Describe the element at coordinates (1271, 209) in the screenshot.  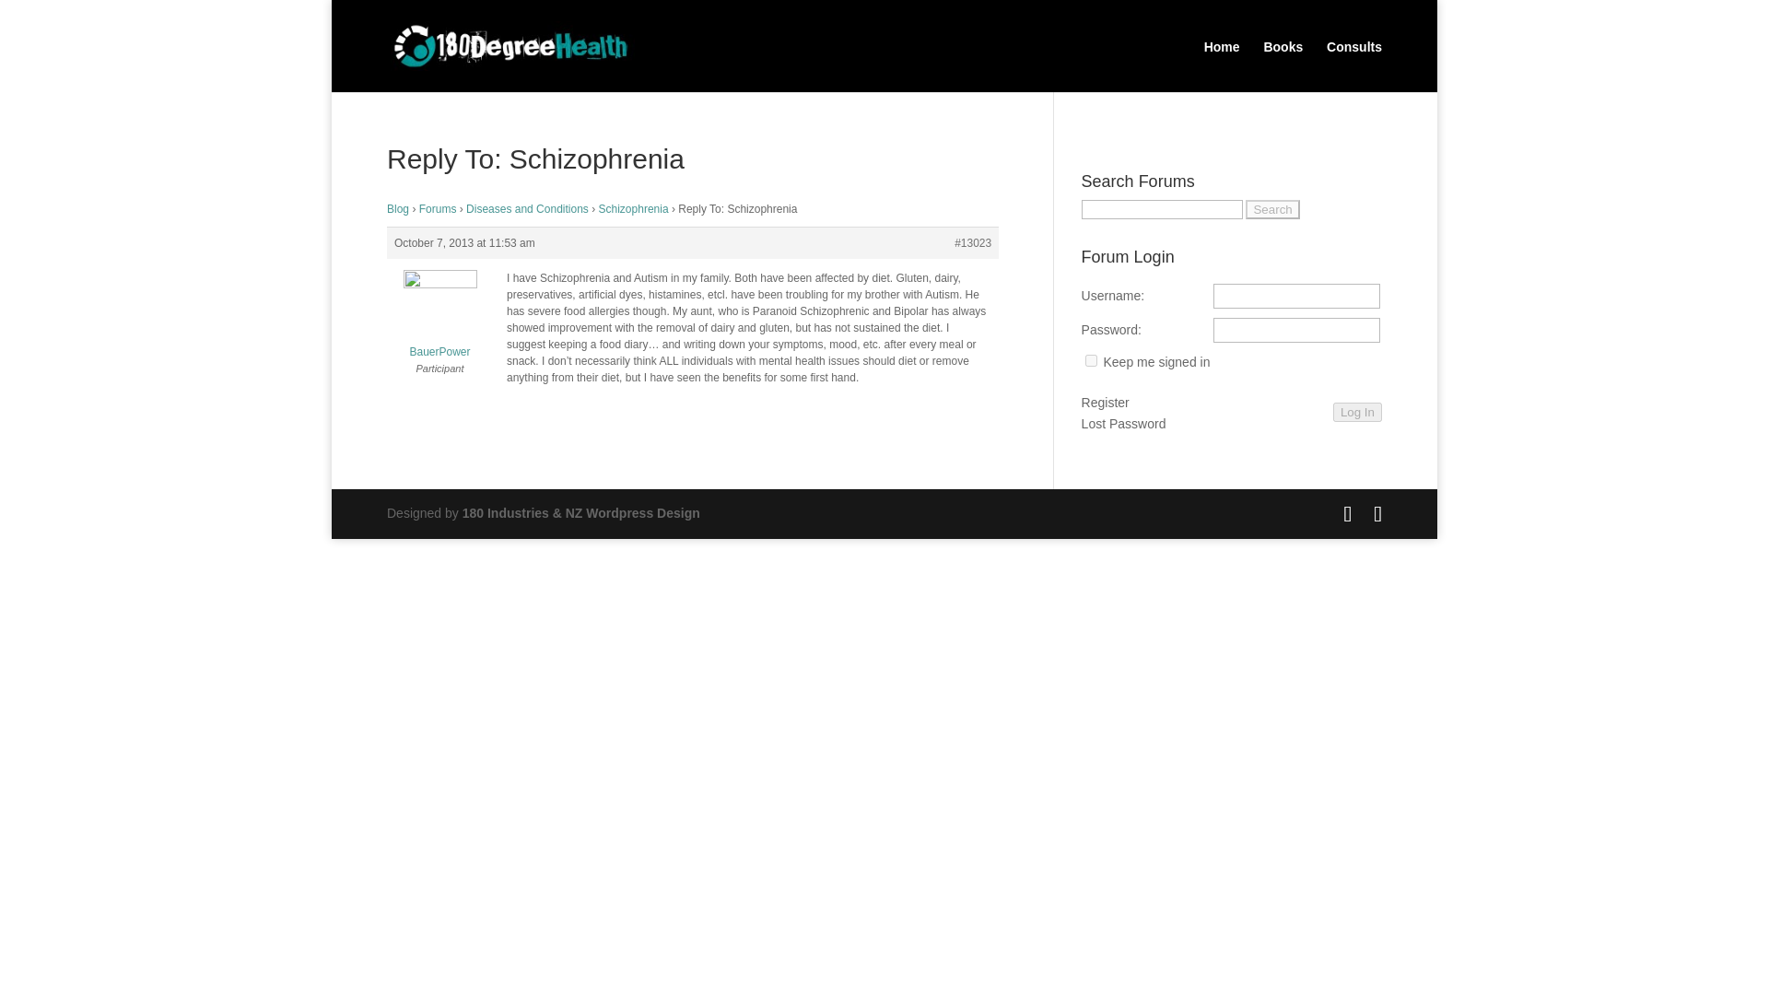
I see `Search` at that location.